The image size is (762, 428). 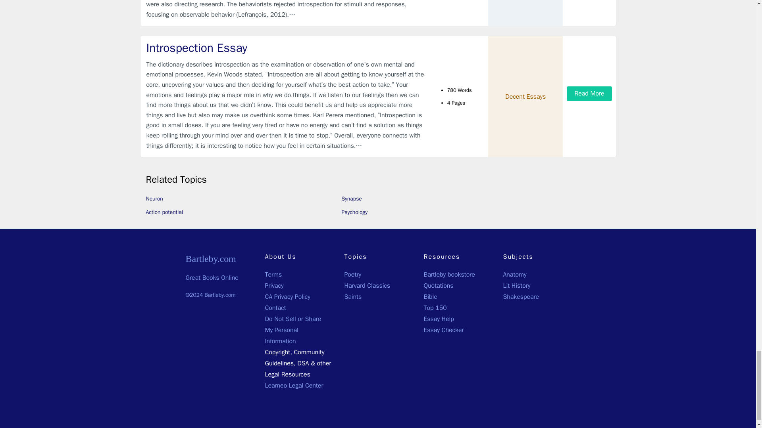 I want to click on Psychology, so click(x=354, y=212).